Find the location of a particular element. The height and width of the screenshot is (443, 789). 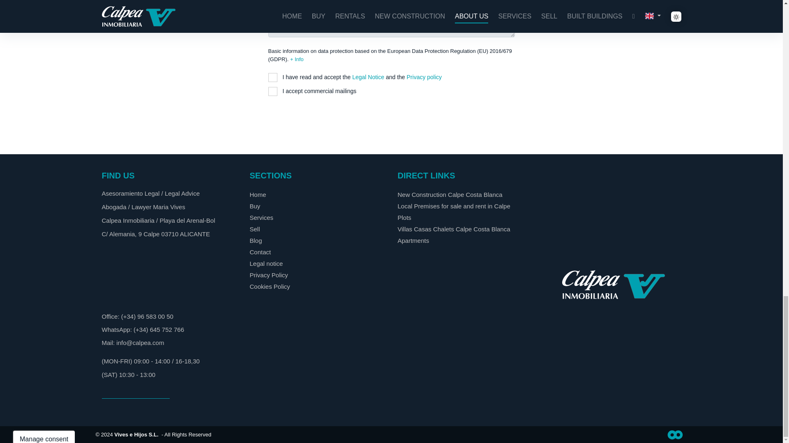

Services is located at coordinates (262, 217).